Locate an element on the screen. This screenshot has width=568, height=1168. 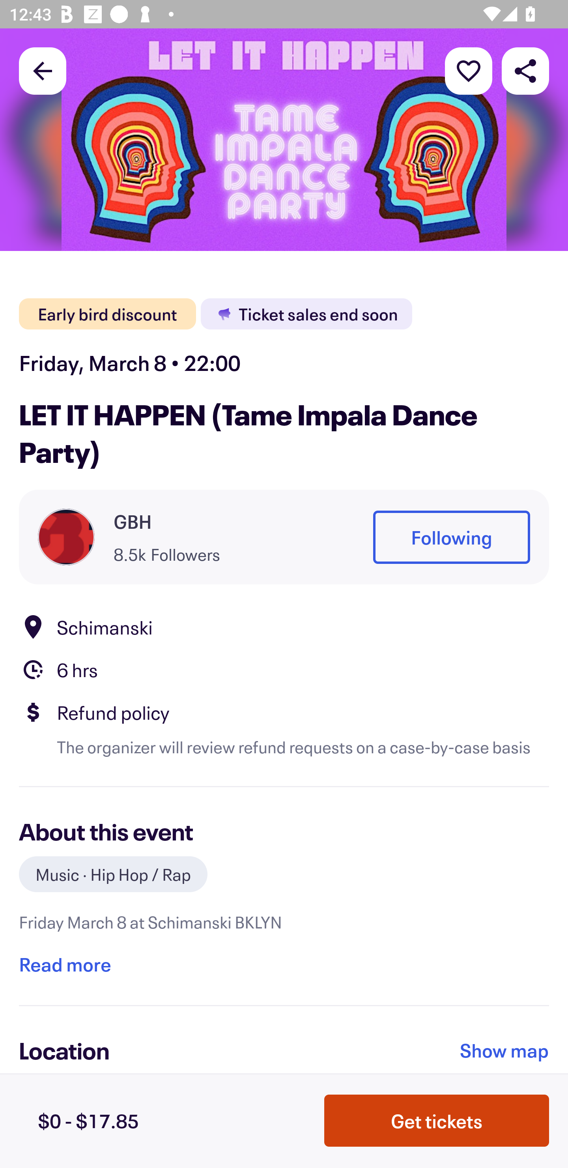
Following is located at coordinates (451, 537).